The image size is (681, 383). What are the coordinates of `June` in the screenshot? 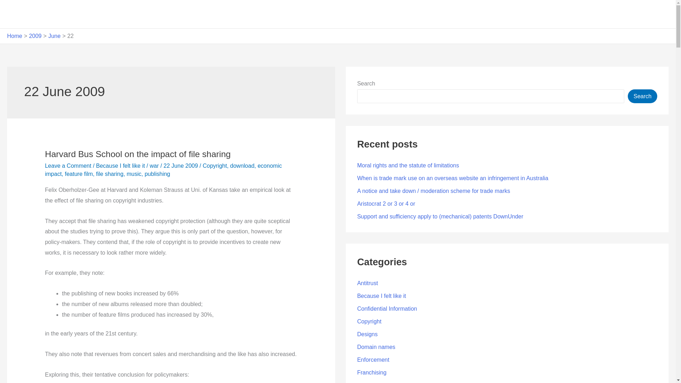 It's located at (54, 36).